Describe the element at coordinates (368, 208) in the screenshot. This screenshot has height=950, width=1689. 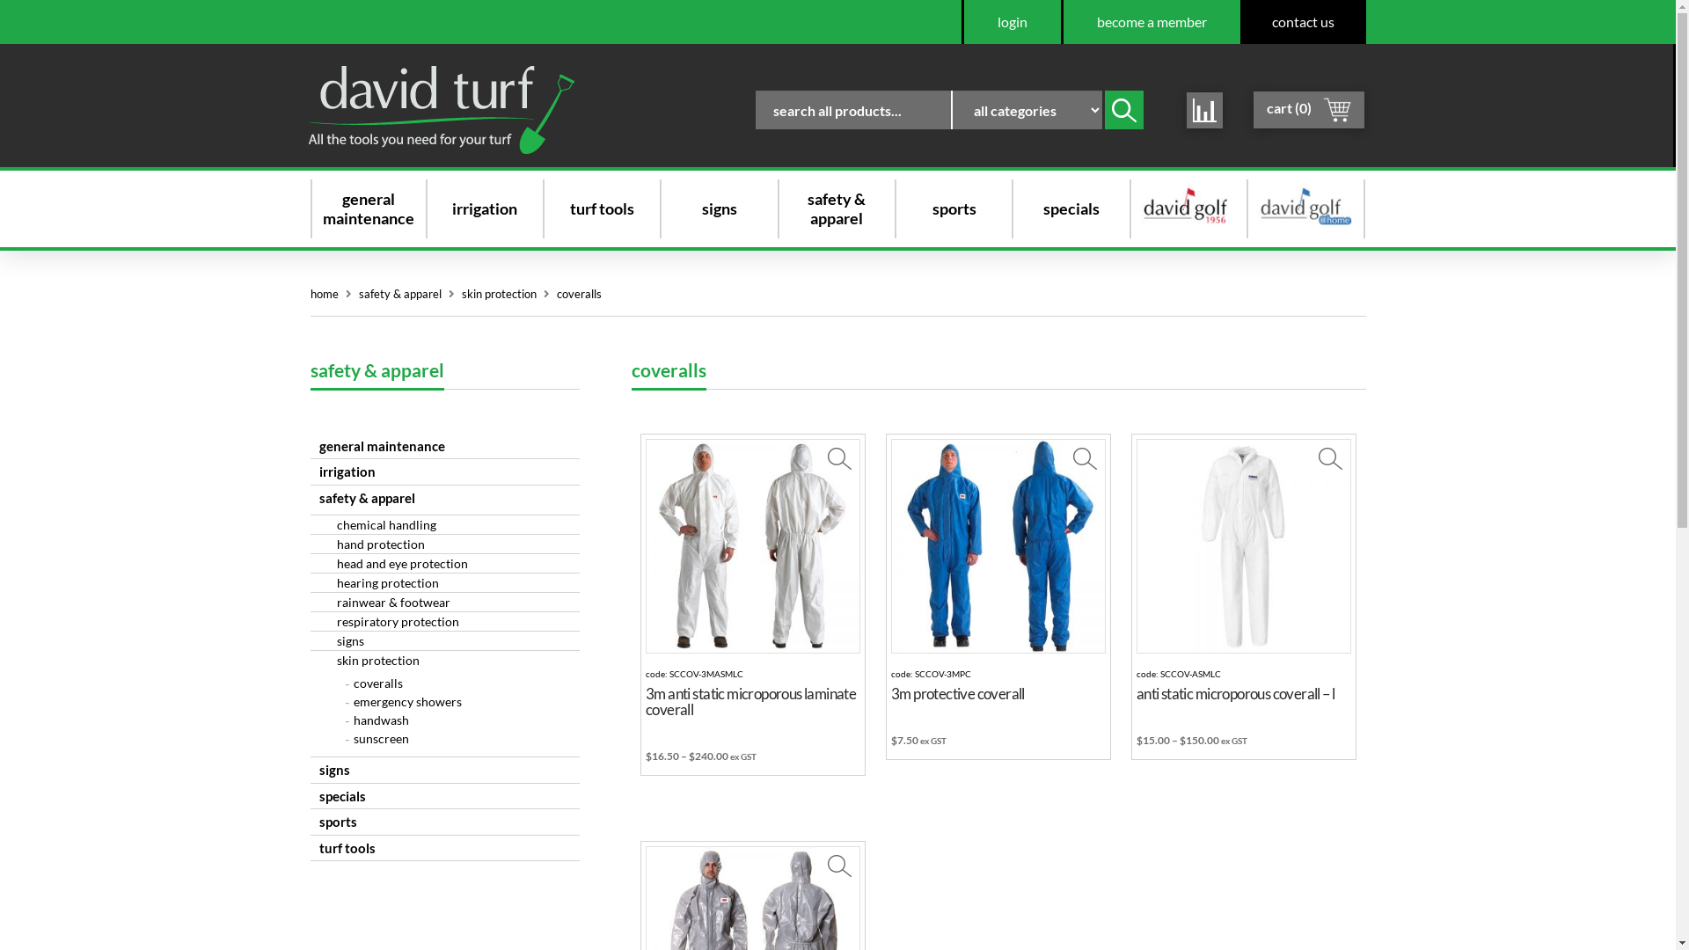
I see `general maintenance` at that location.